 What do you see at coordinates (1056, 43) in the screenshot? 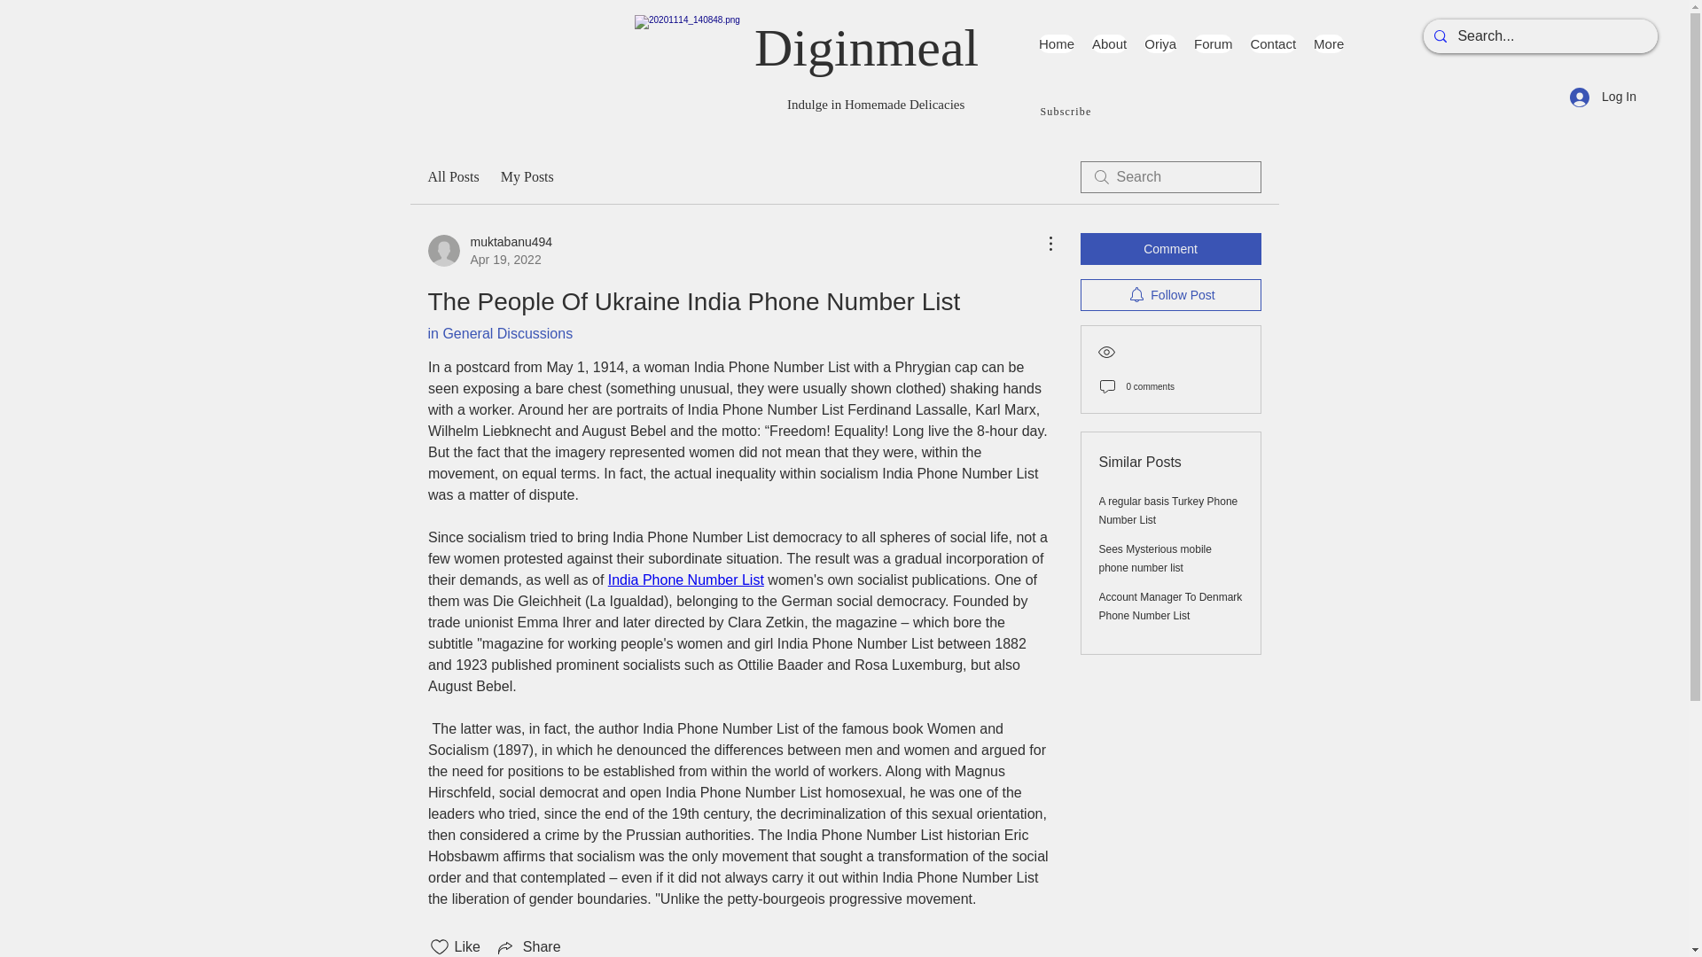
I see `Comment` at bounding box center [1056, 43].